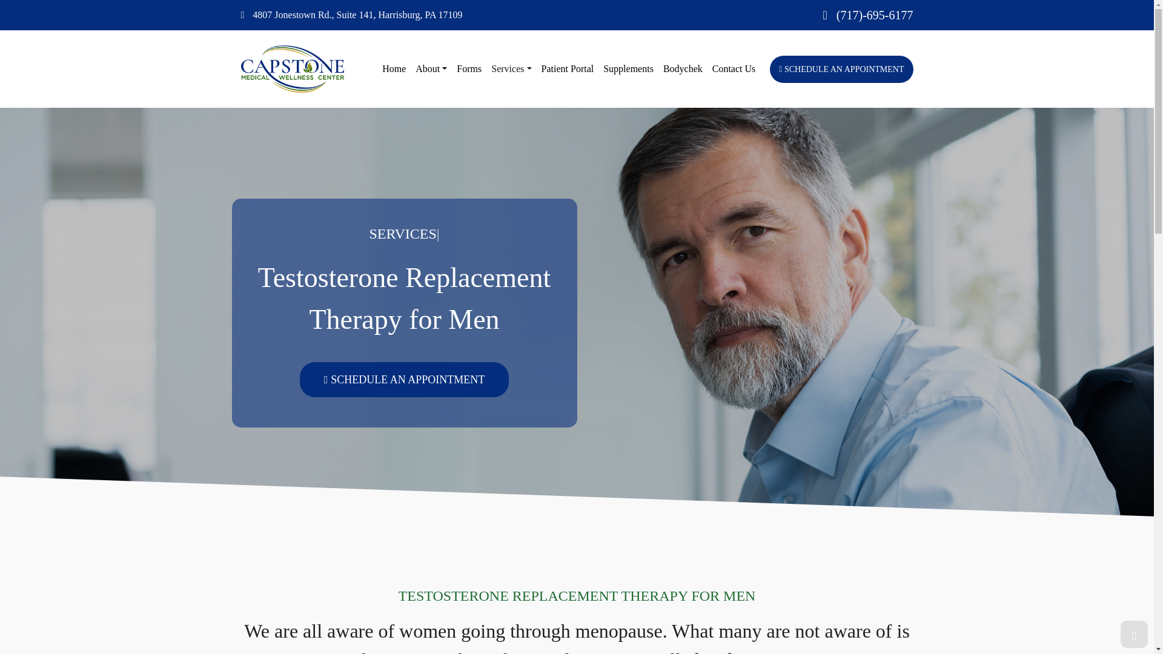 This screenshot has height=654, width=1163. What do you see at coordinates (567, 68) in the screenshot?
I see `Patient Portal` at bounding box center [567, 68].